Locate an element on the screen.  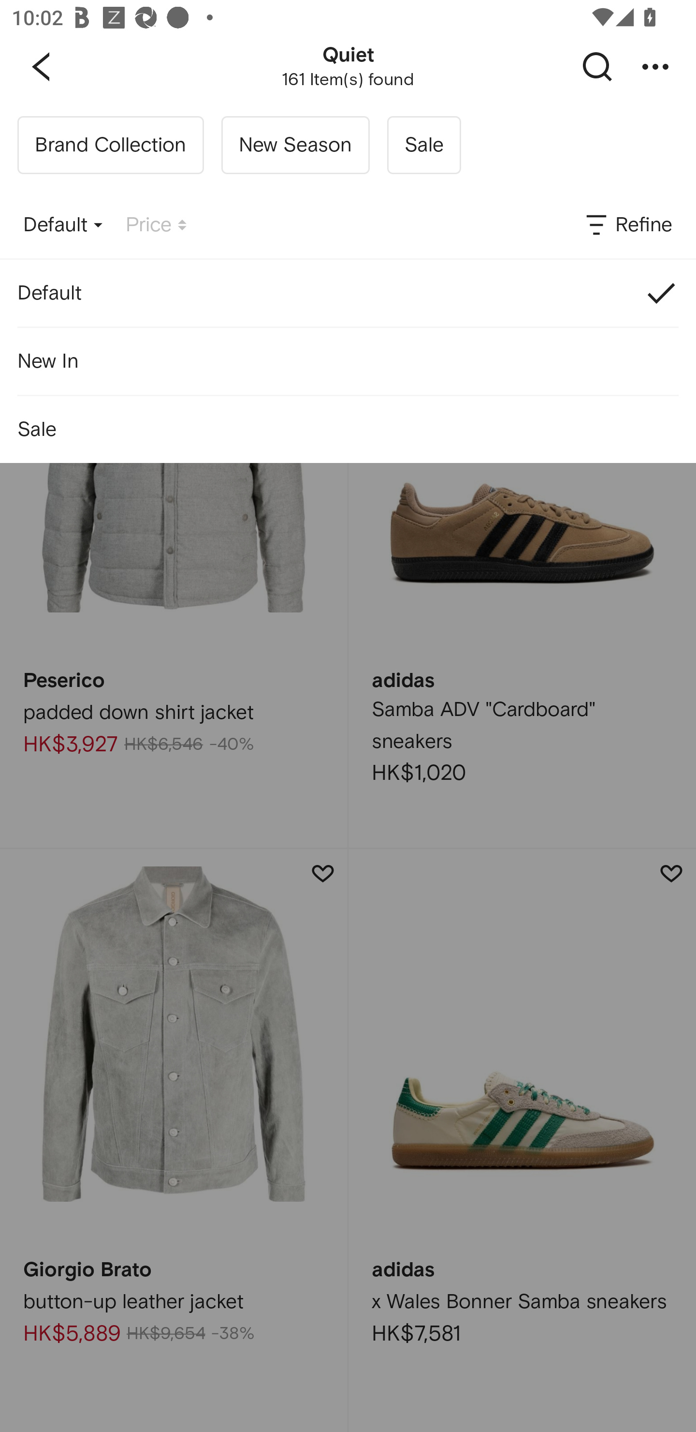
New In is located at coordinates (348, 360).